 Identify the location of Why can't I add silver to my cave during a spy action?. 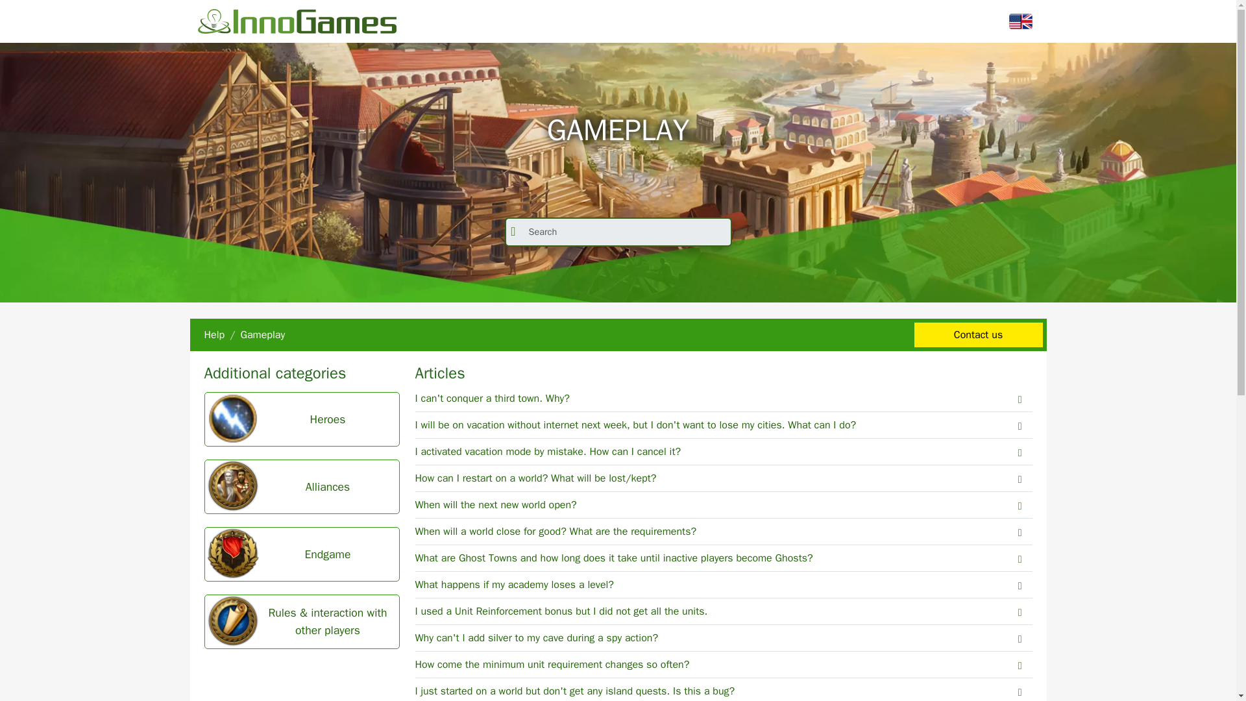
(724, 639).